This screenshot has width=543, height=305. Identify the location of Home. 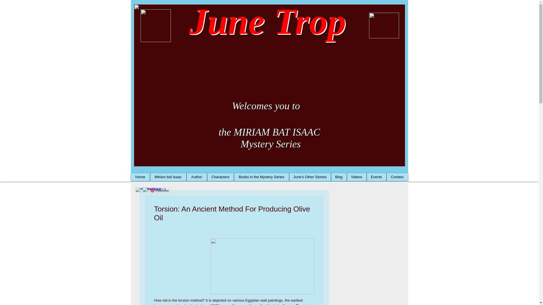
(140, 177).